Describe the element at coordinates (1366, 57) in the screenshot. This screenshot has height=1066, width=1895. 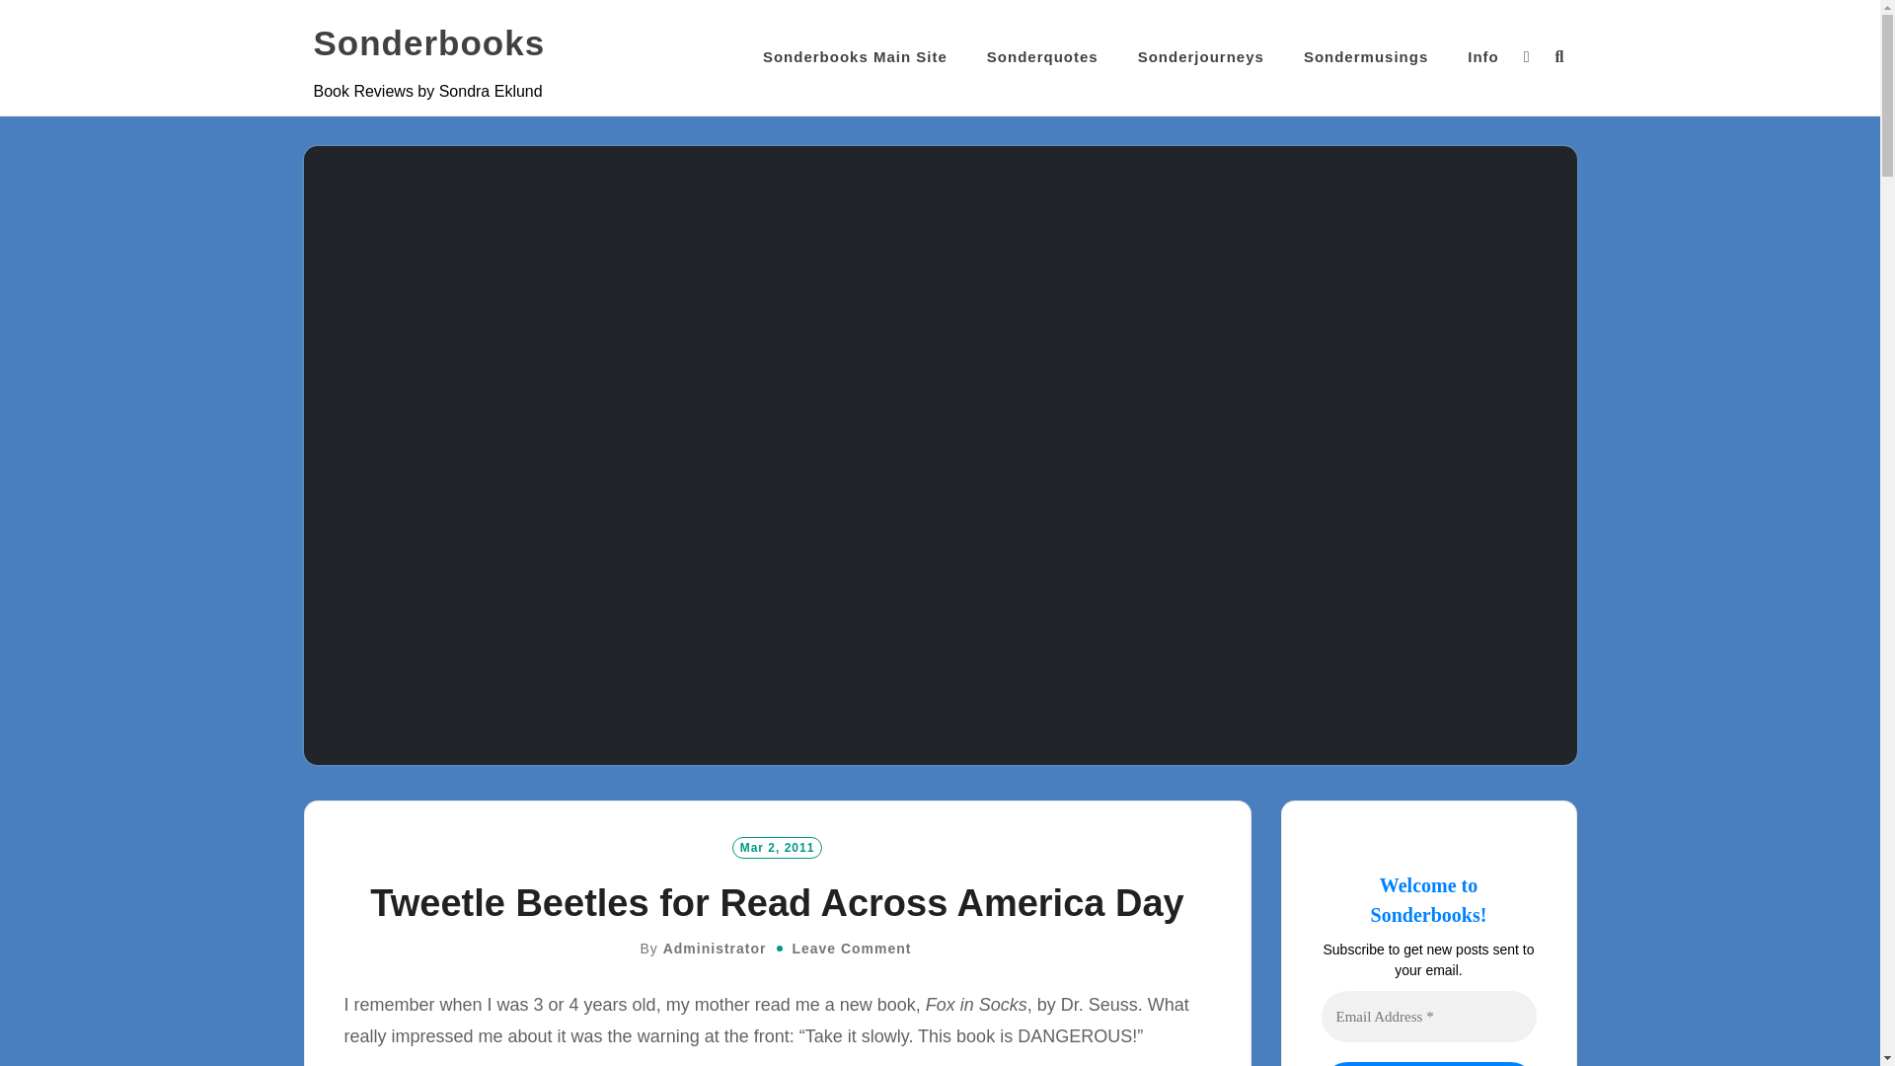
I see `Sondermusings` at that location.